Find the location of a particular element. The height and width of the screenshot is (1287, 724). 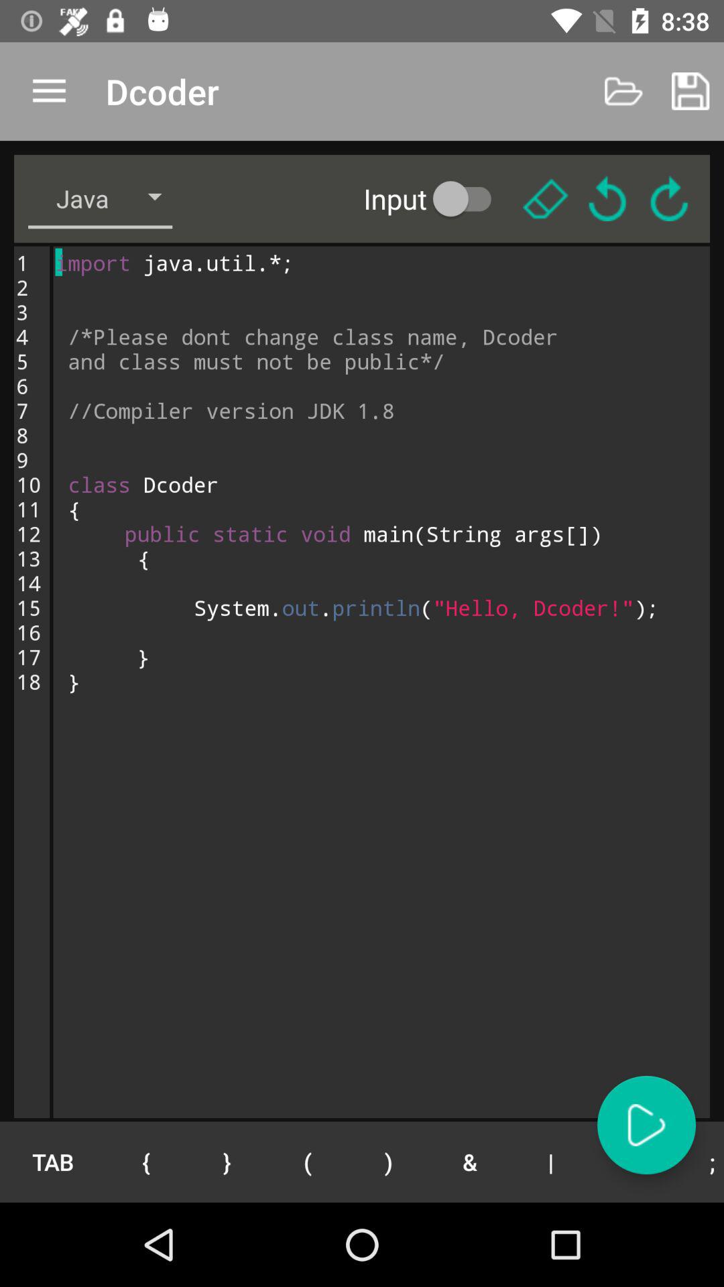

the button is used to settings option is located at coordinates (546, 198).